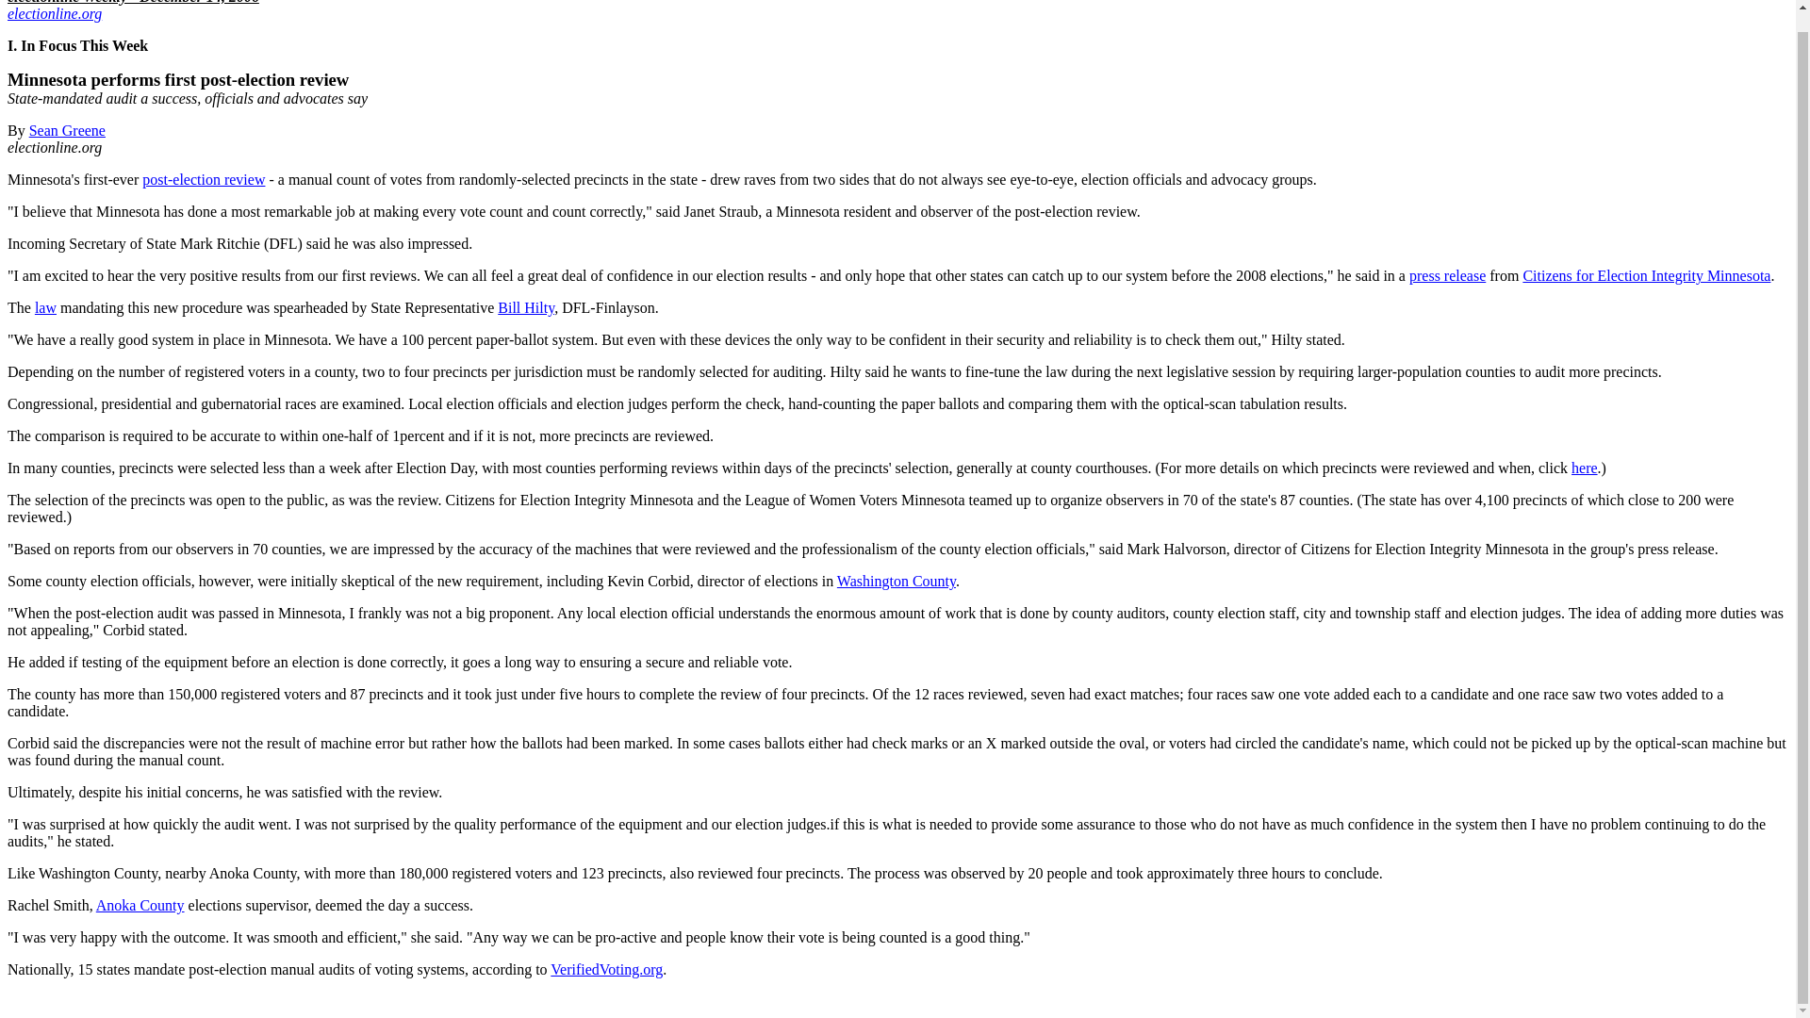 Image resolution: width=1810 pixels, height=1018 pixels. I want to click on electionline.org, so click(54, 13).